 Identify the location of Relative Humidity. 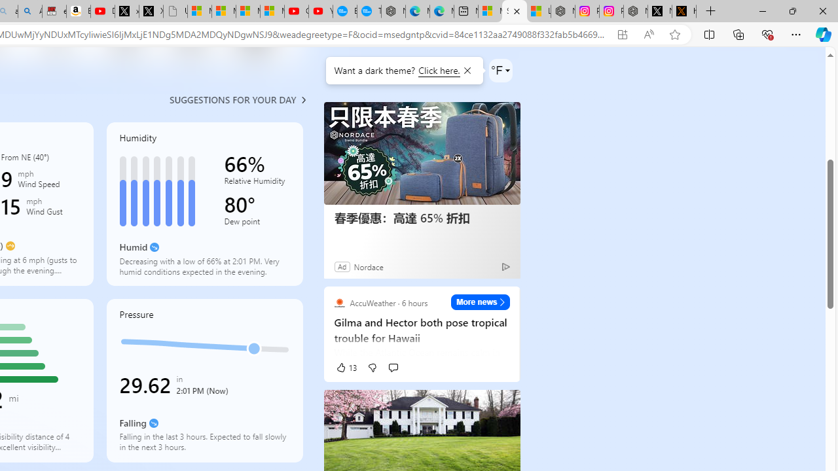
(257, 183).